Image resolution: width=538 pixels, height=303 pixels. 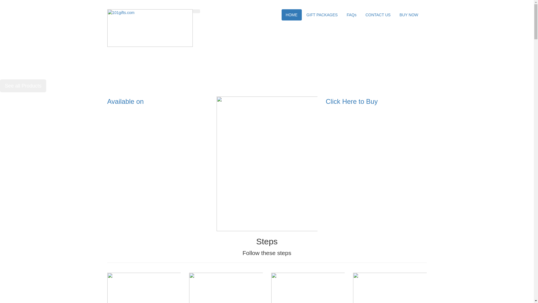 What do you see at coordinates (322, 15) in the screenshot?
I see `GIFT PACKAGES` at bounding box center [322, 15].